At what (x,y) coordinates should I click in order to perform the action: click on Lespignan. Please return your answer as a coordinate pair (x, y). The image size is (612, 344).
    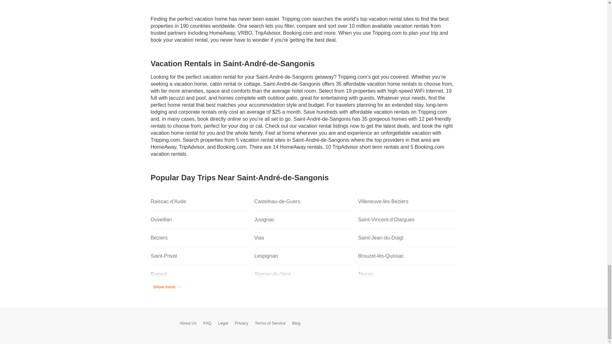
    Looking at the image, I should click on (303, 256).